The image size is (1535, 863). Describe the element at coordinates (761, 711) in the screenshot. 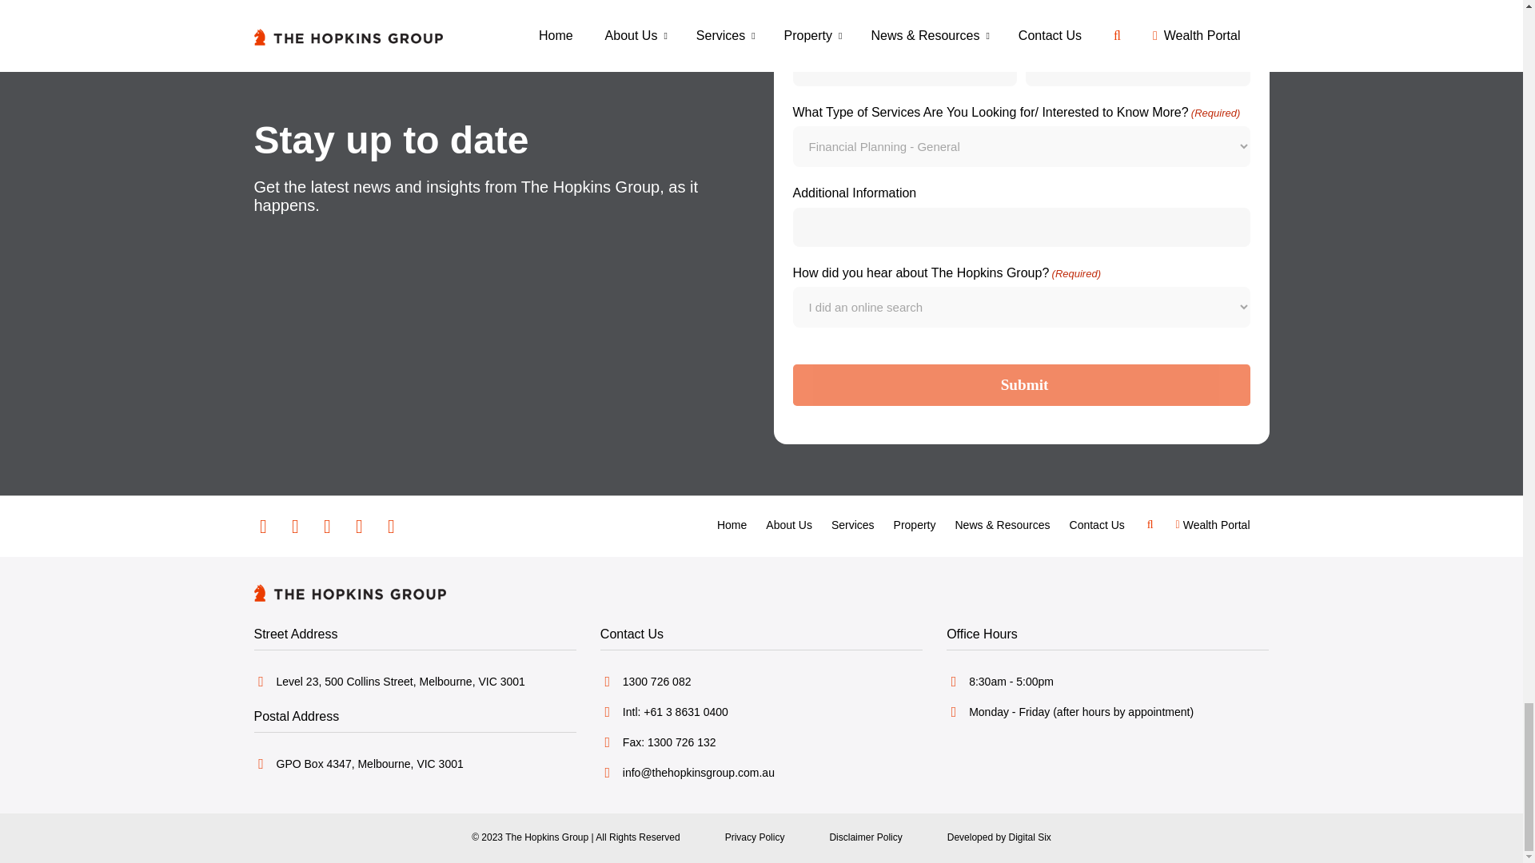

I see `International phone us` at that location.